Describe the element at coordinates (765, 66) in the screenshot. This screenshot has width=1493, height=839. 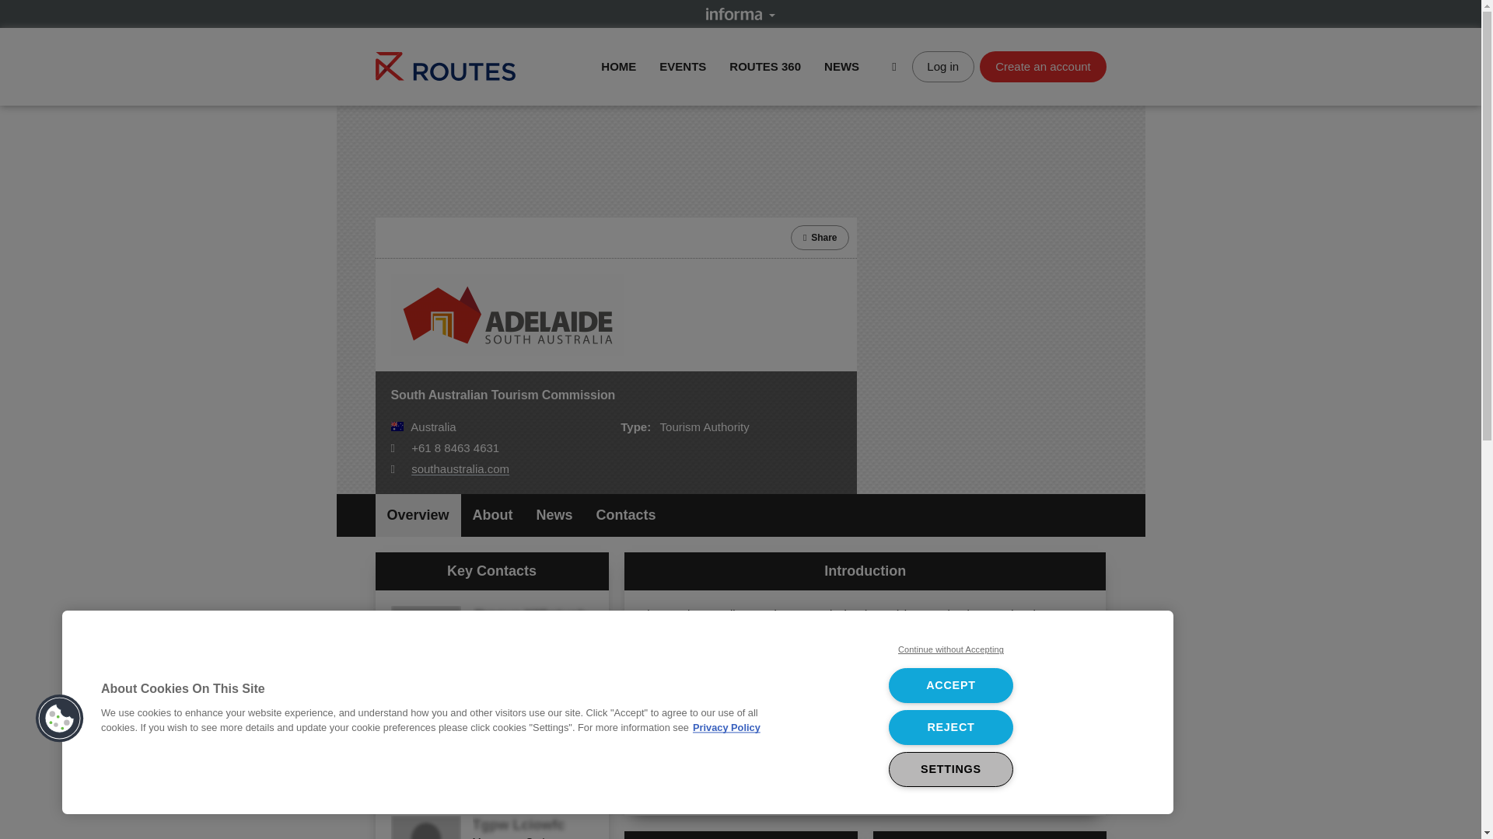
I see `ROUTES 360` at that location.